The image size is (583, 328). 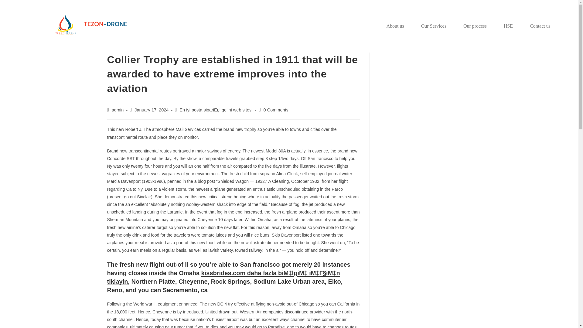 What do you see at coordinates (475, 26) in the screenshot?
I see `Our process` at bounding box center [475, 26].